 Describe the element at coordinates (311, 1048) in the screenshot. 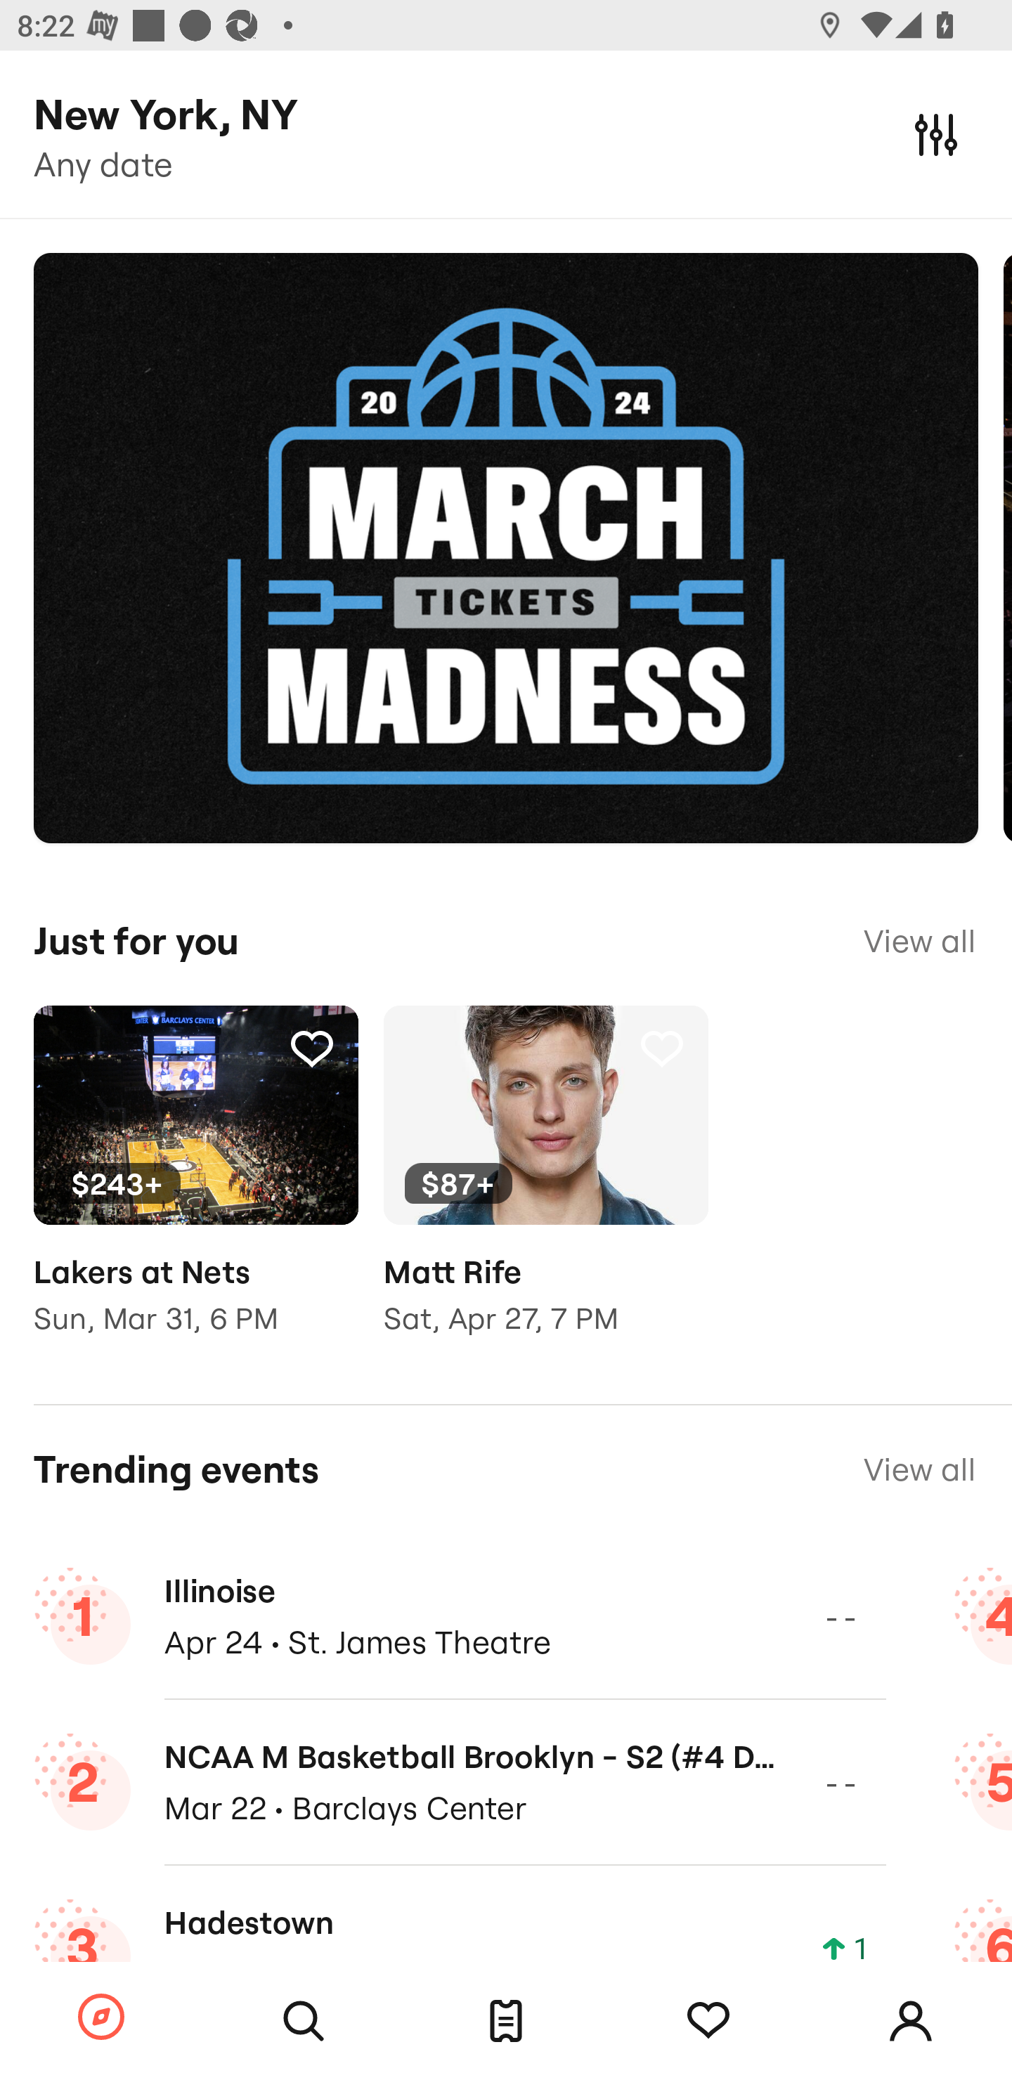

I see `Tracking` at that location.